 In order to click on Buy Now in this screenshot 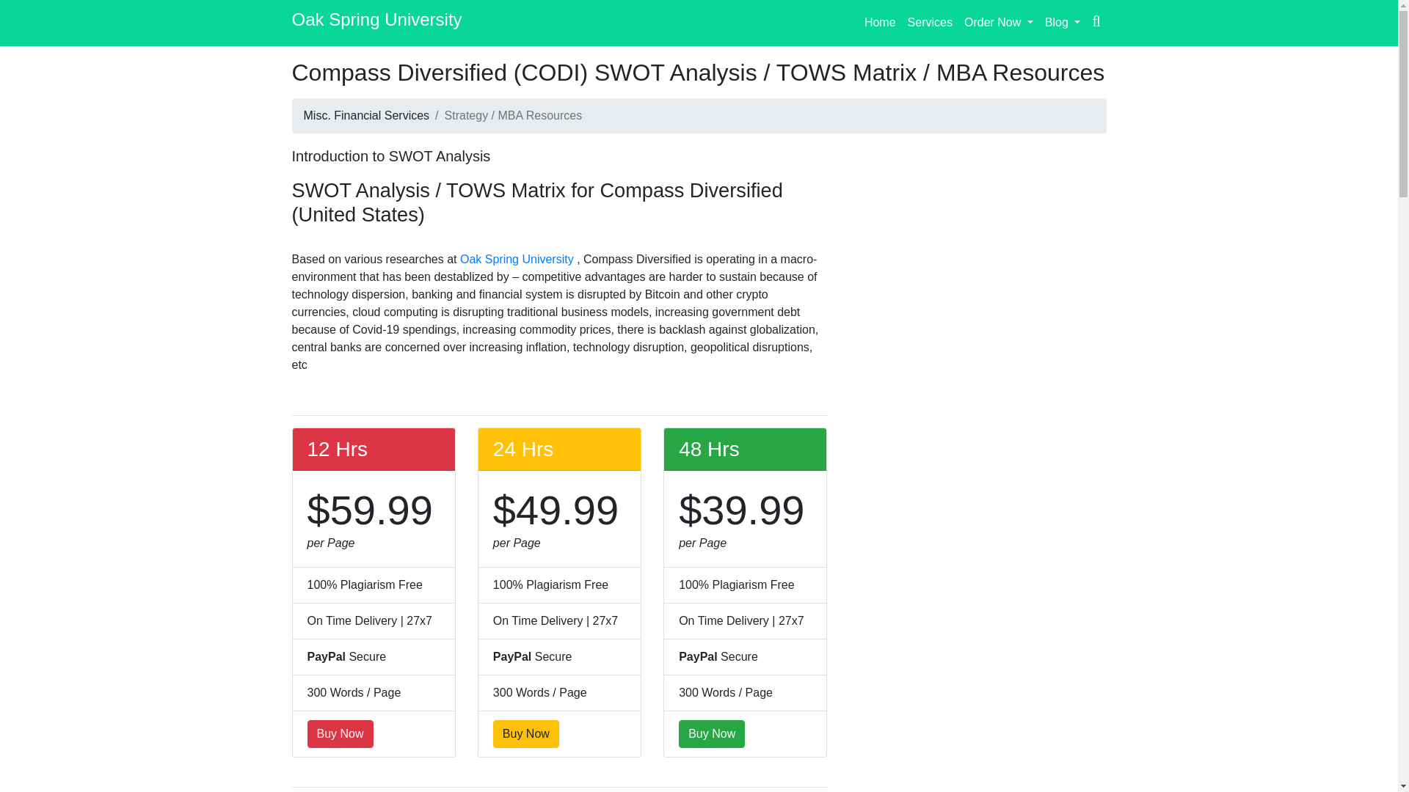, I will do `click(340, 733)`.